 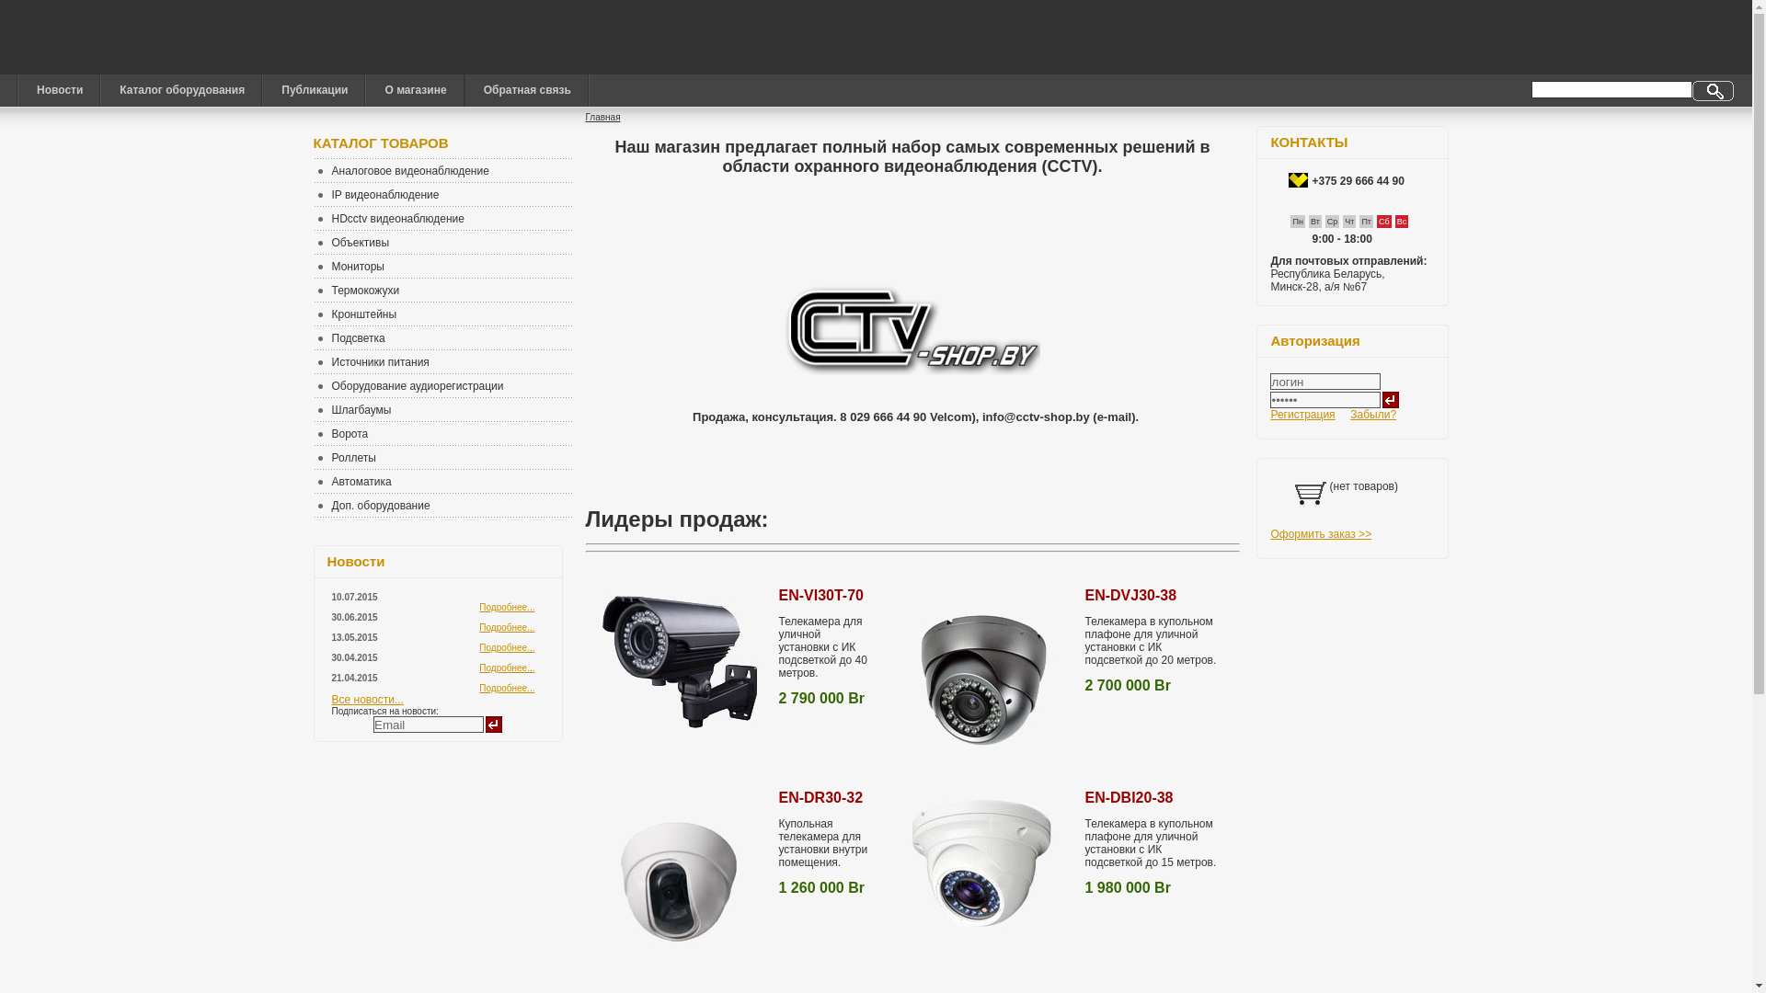 What do you see at coordinates (820, 596) in the screenshot?
I see `EN-VI30T-70` at bounding box center [820, 596].